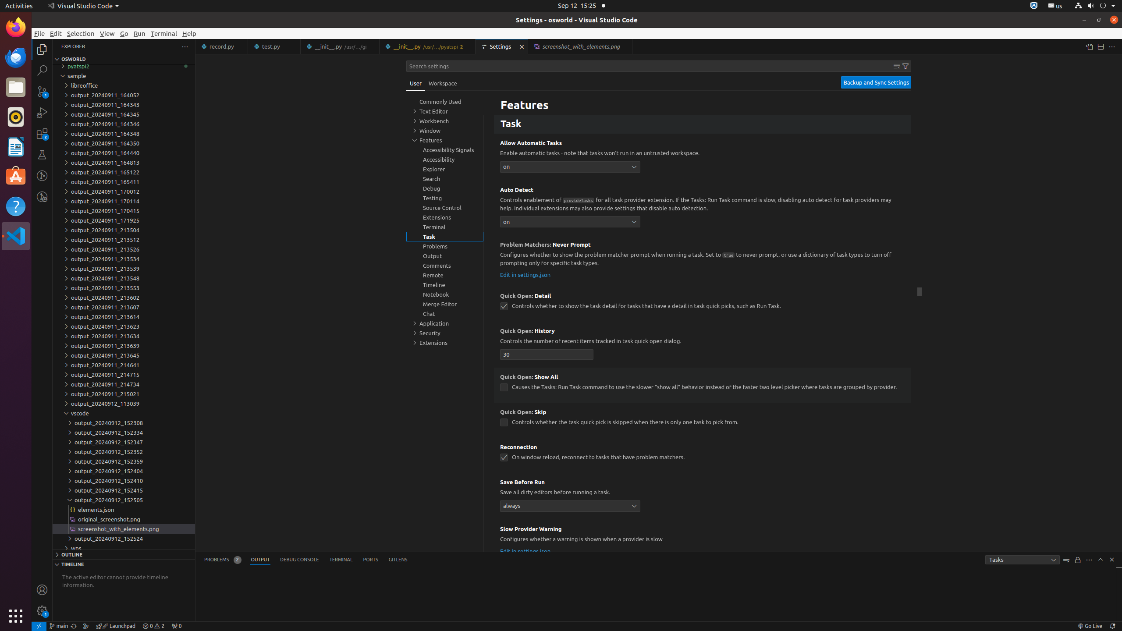  Describe the element at coordinates (570, 101) in the screenshot. I see `integrated` at that location.